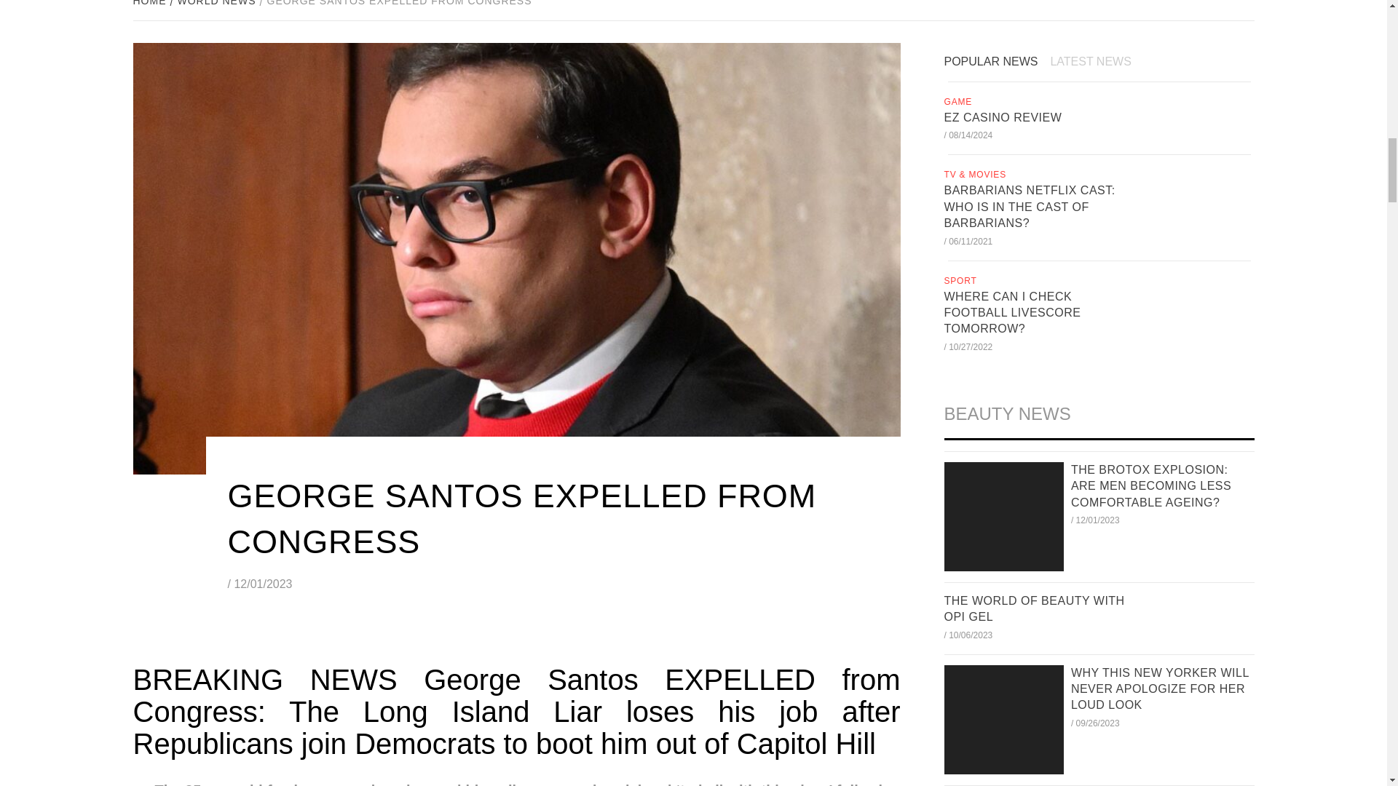 This screenshot has width=1398, height=786. What do you see at coordinates (1029, 207) in the screenshot?
I see `BARBARIANS NETFLIX CAST: WHO IS IN THE CAST OF BARBARIANS?` at bounding box center [1029, 207].